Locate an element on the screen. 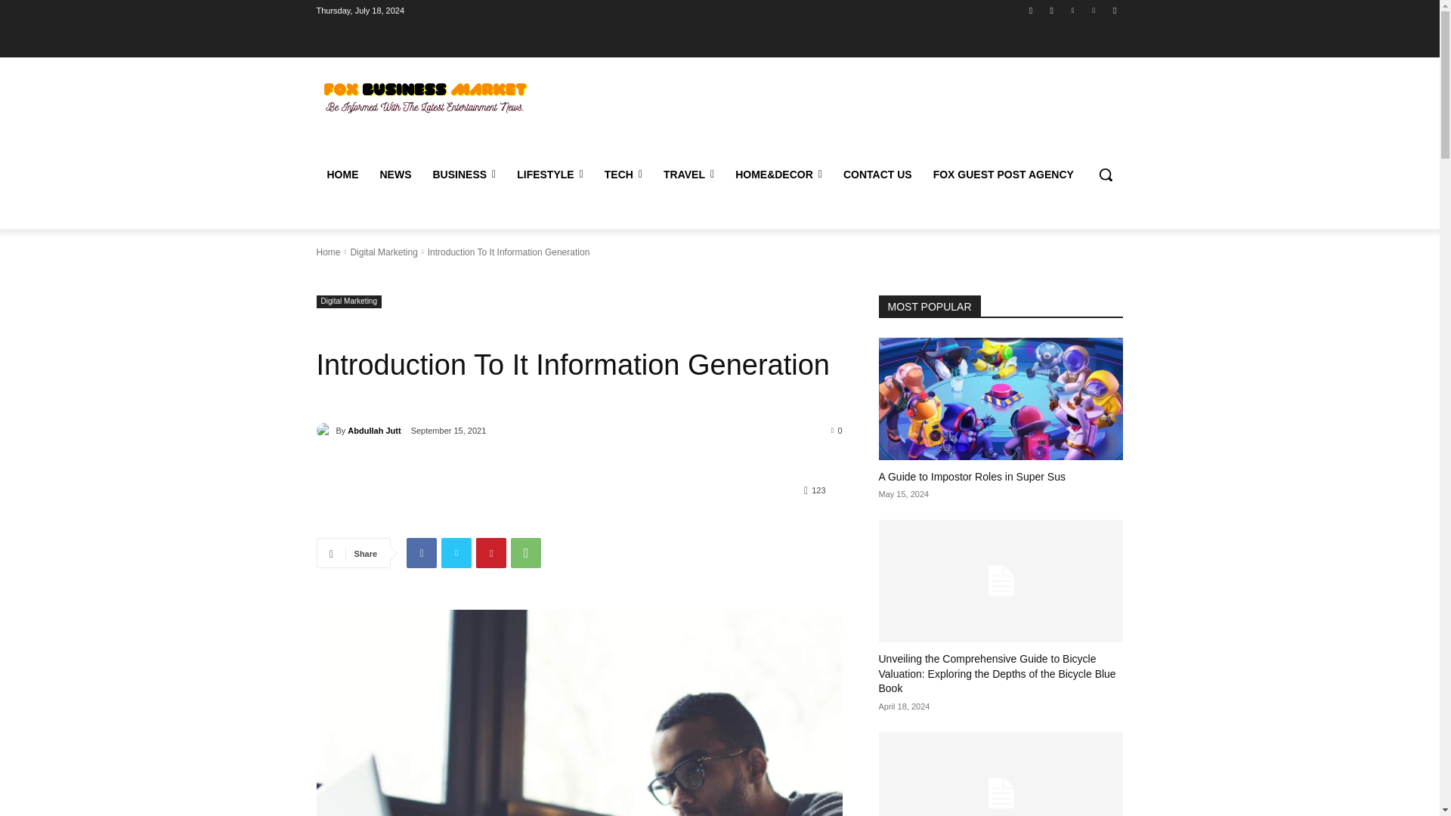 The image size is (1451, 816). LIFESTYLE is located at coordinates (550, 174).